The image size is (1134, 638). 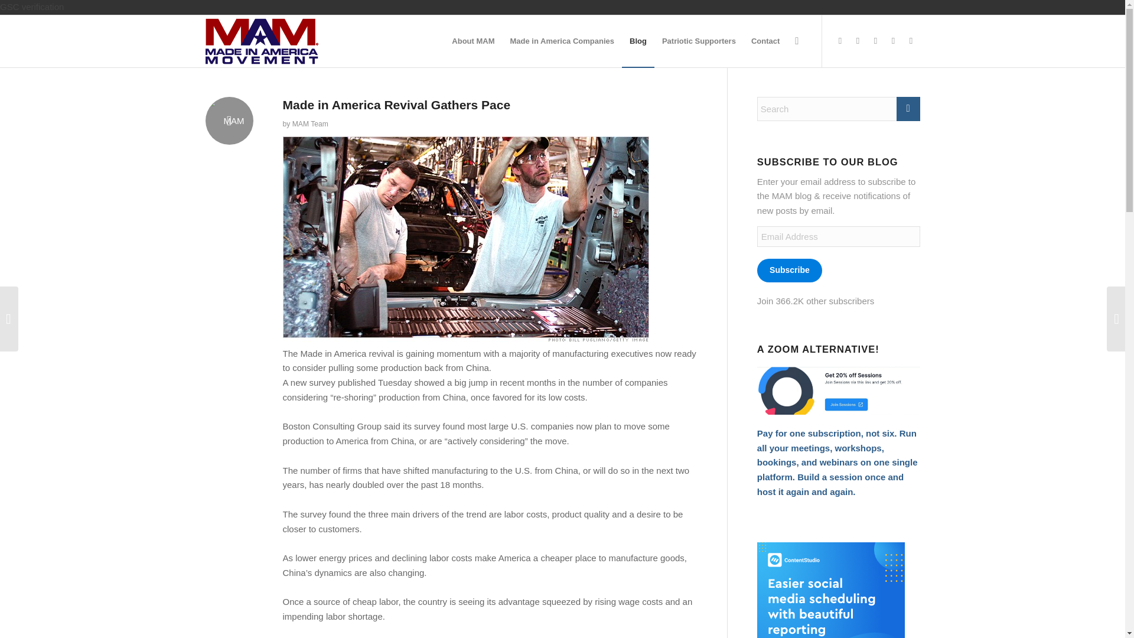 I want to click on Posts by MAM Team, so click(x=311, y=124).